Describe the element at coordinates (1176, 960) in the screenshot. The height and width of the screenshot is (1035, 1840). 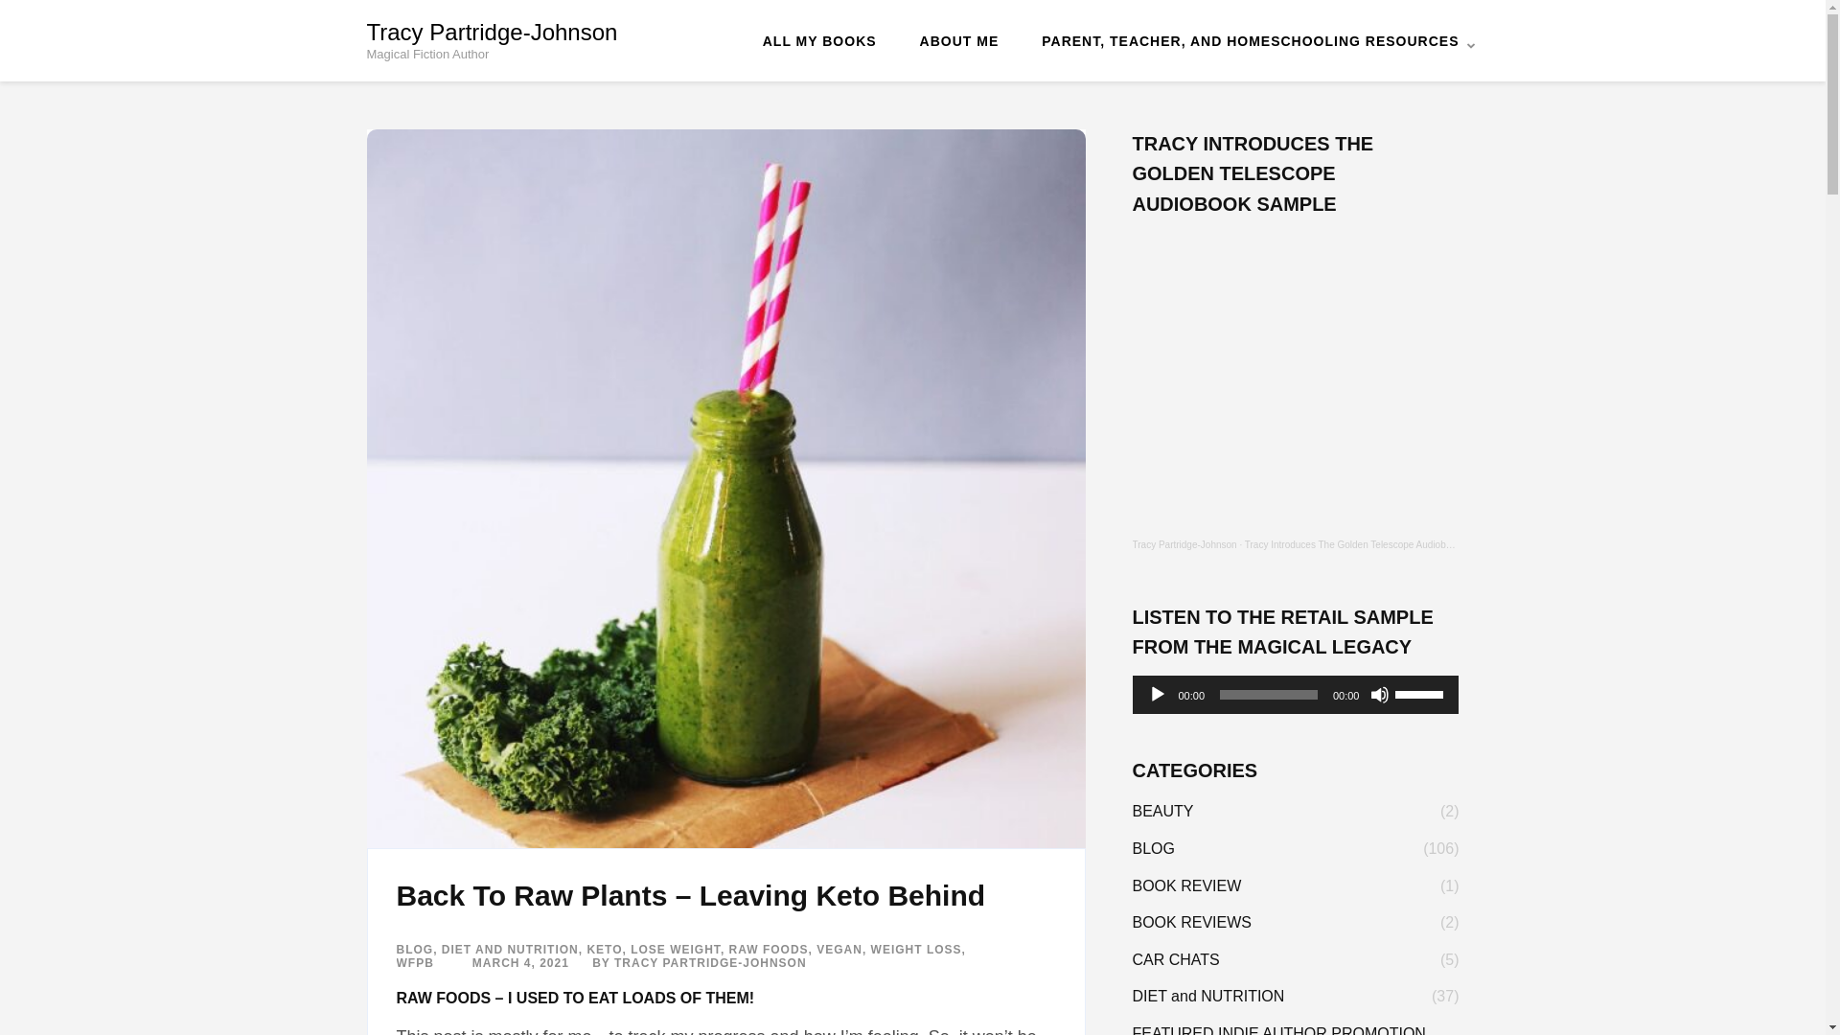
I see `CAR CHATS` at that location.